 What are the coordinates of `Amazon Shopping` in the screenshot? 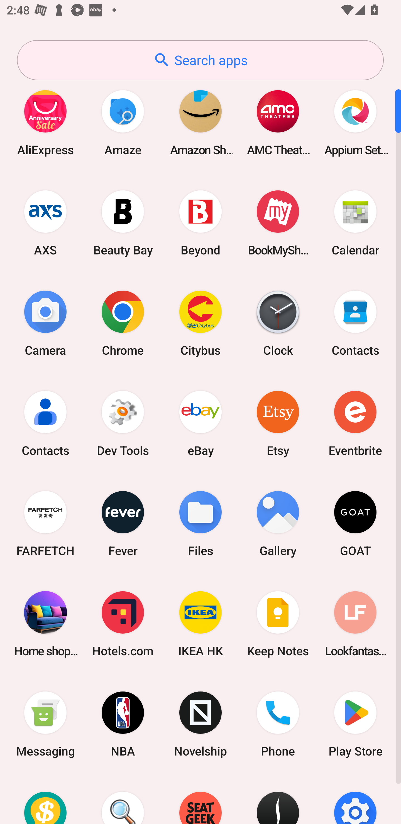 It's located at (200, 122).